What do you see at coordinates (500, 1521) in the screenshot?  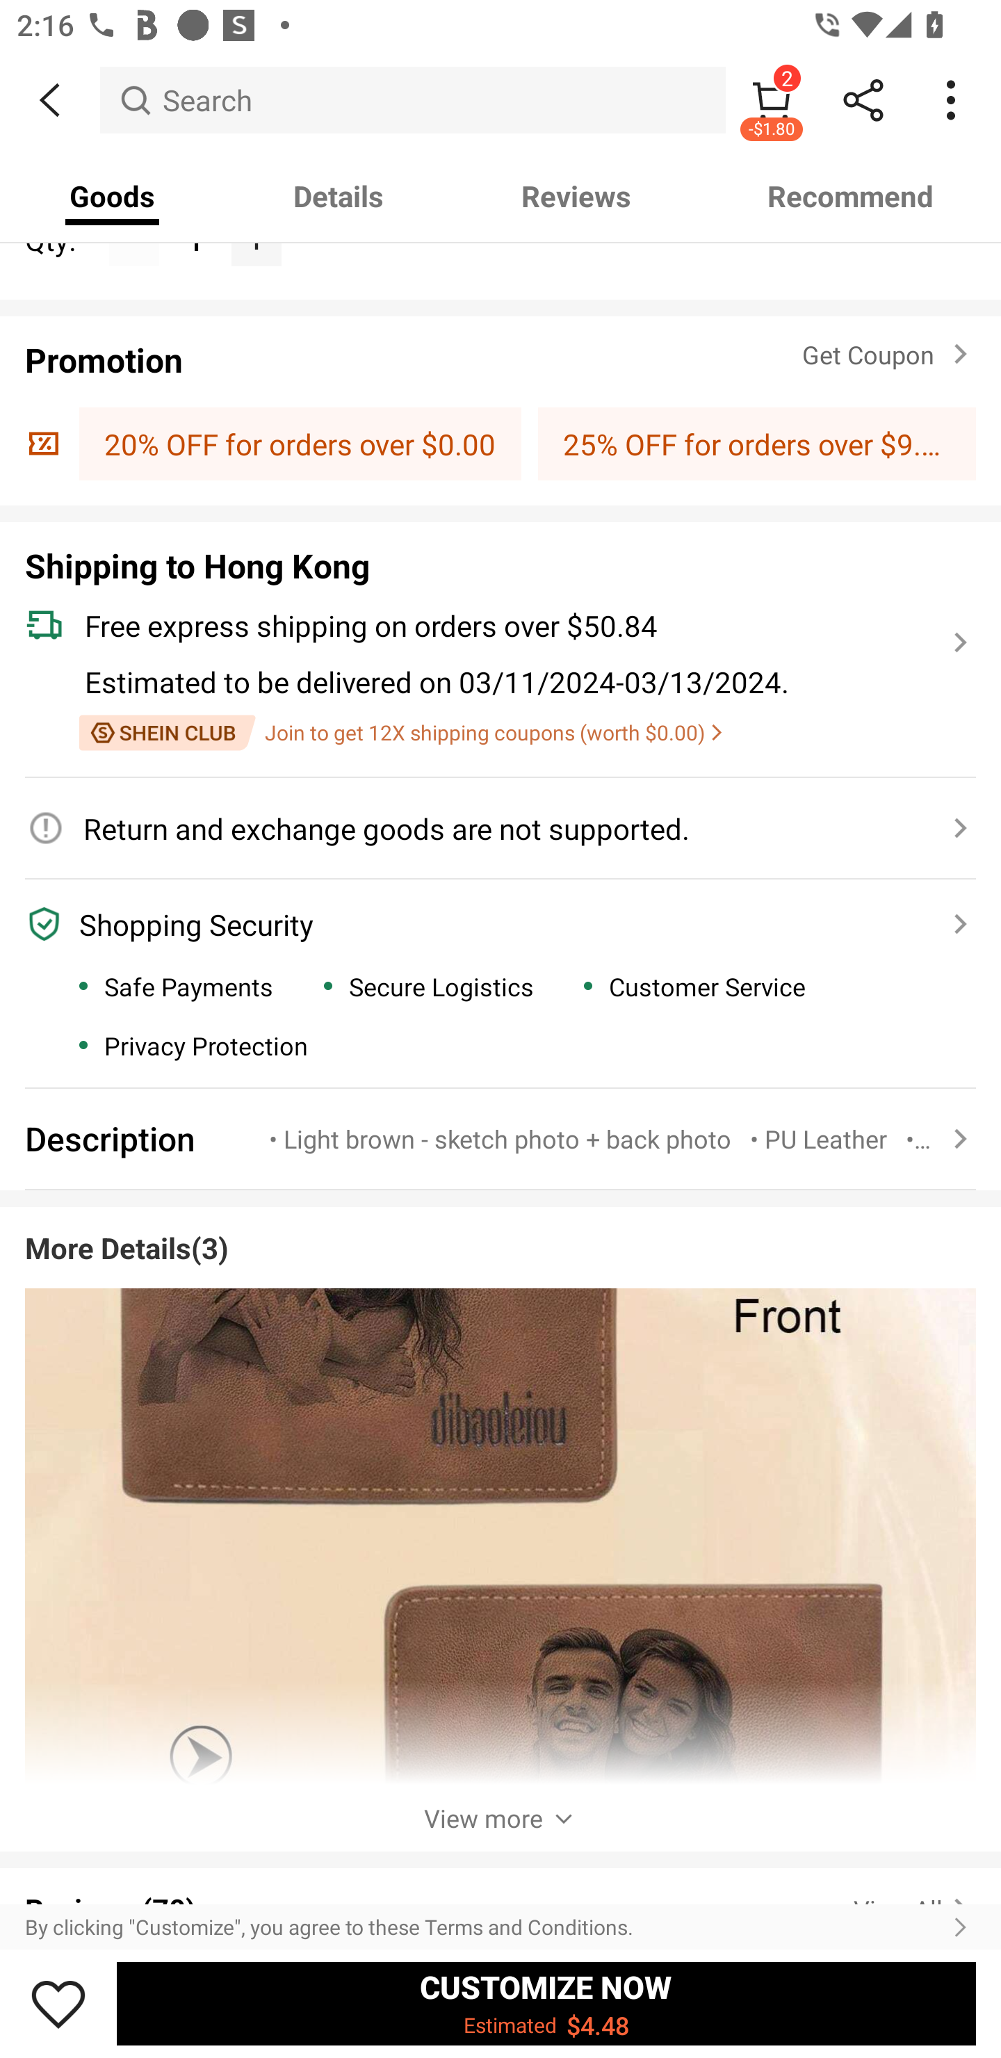 I see `More Details(3) View more` at bounding box center [500, 1521].